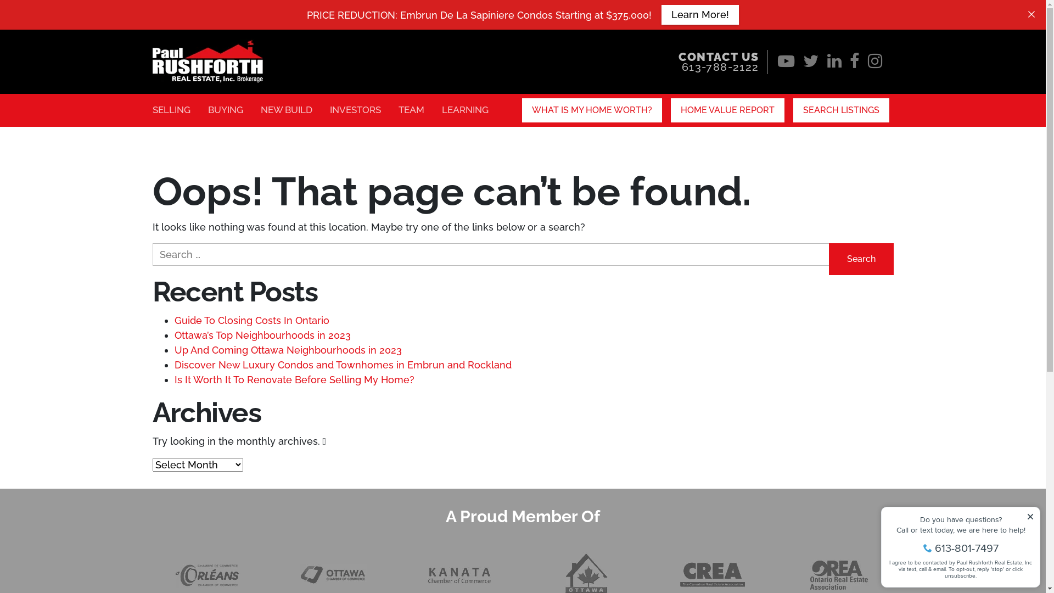 Image resolution: width=1054 pixels, height=593 pixels. I want to click on Twitter, so click(811, 64).